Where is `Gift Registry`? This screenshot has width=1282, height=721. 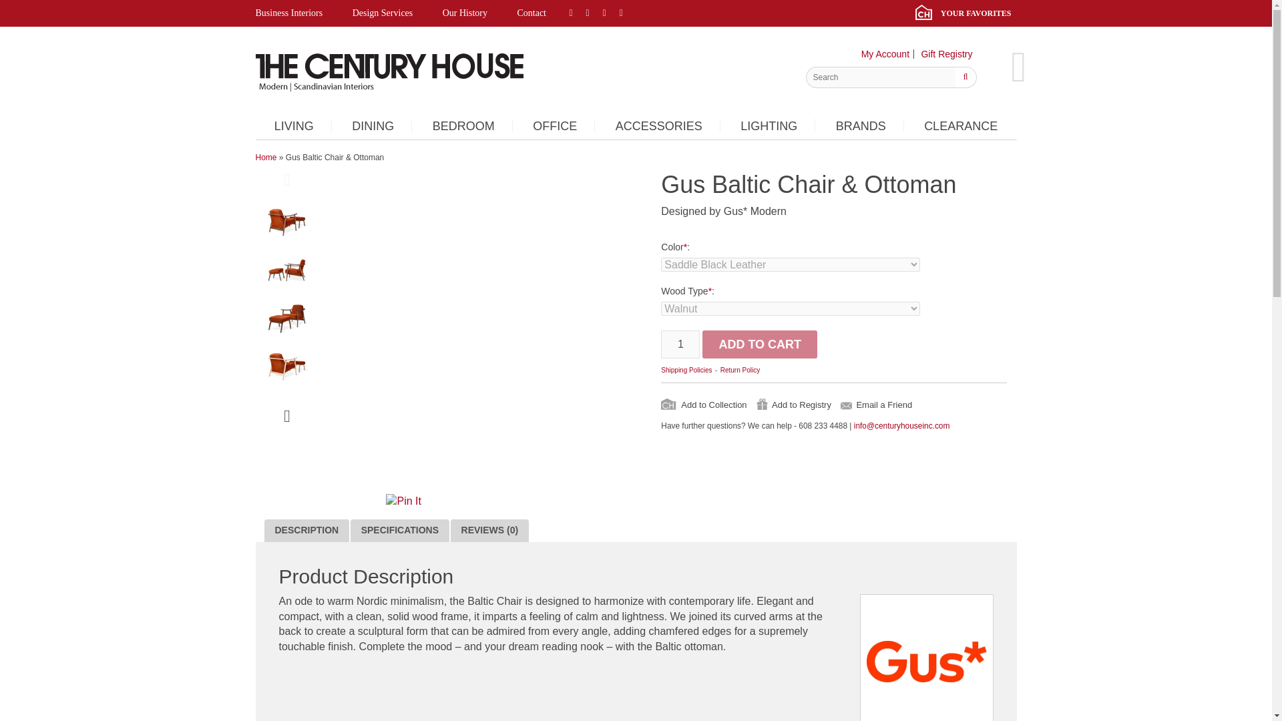 Gift Registry is located at coordinates (945, 53).